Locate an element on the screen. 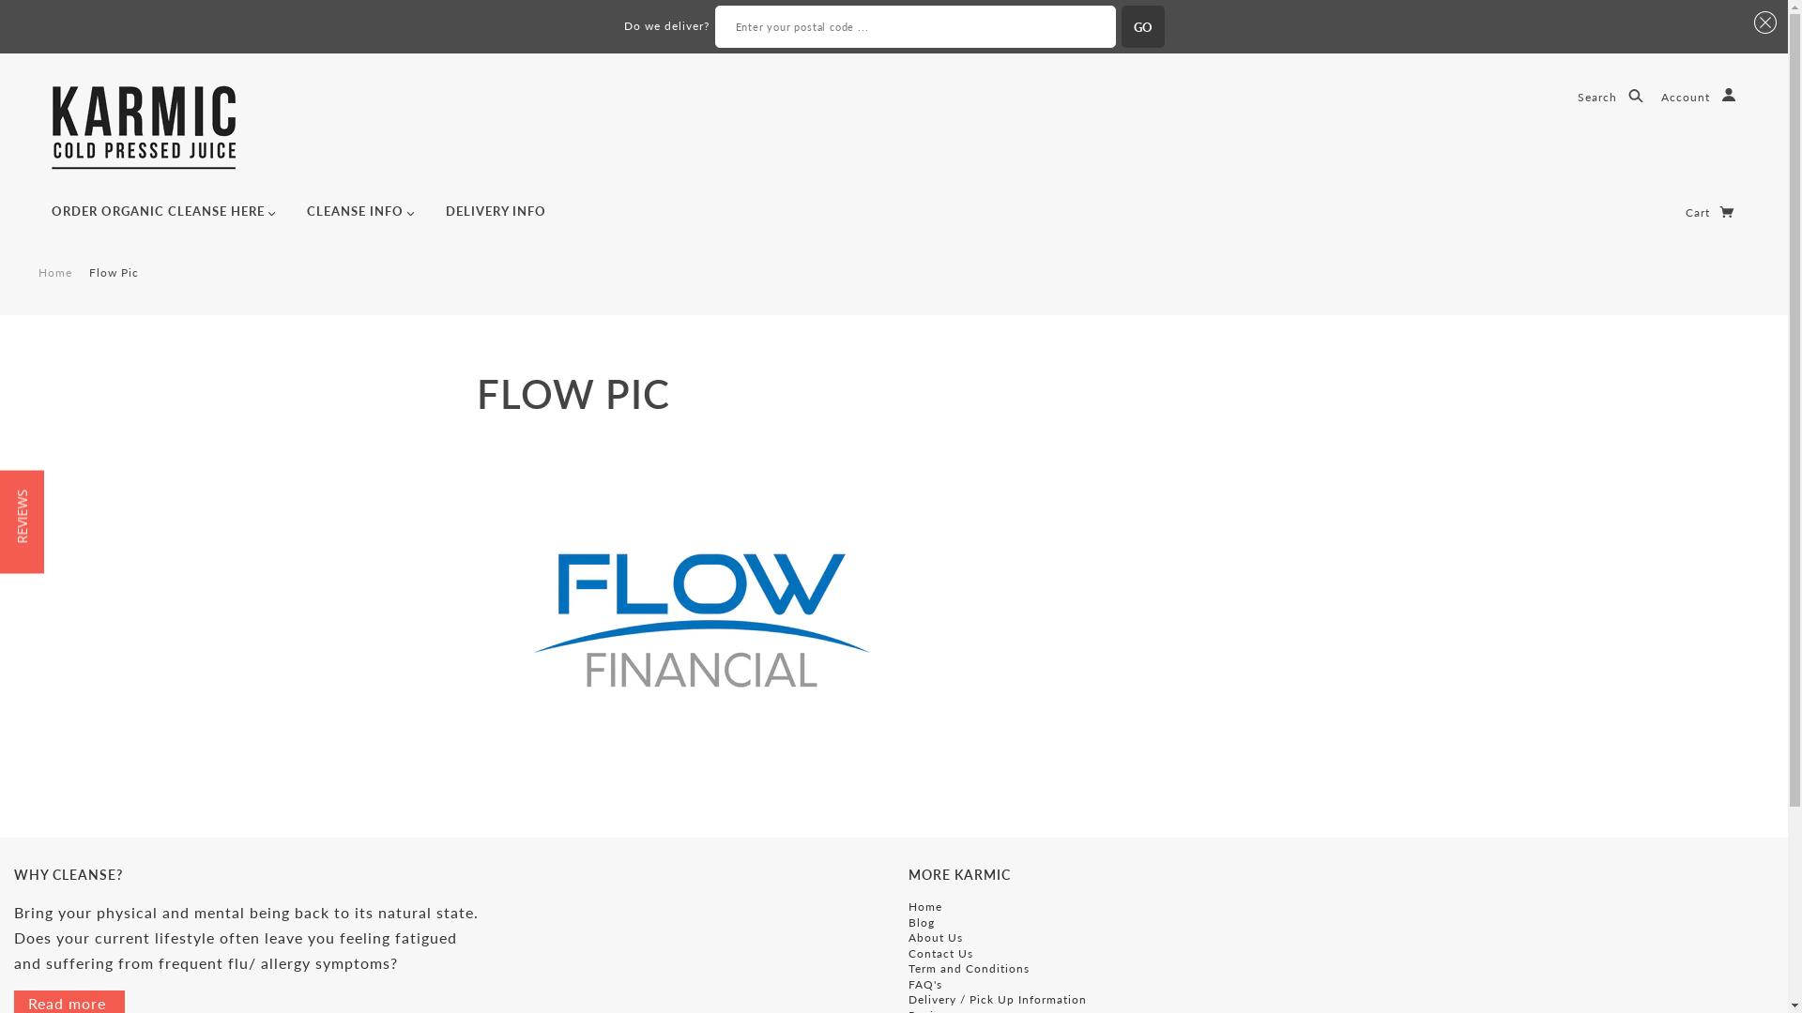 The height and width of the screenshot is (1013, 1802). Delivery / Pick Up Information is located at coordinates (998, 1000).